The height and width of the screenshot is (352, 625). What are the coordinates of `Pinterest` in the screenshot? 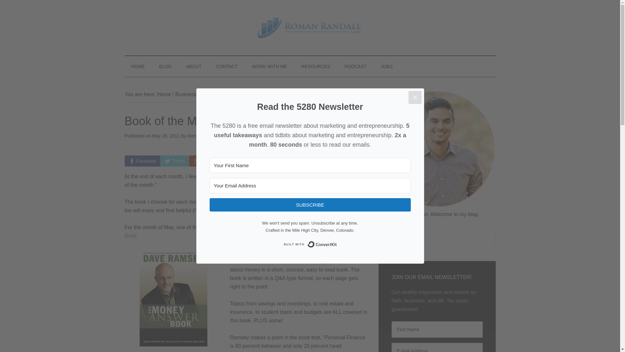 It's located at (239, 161).